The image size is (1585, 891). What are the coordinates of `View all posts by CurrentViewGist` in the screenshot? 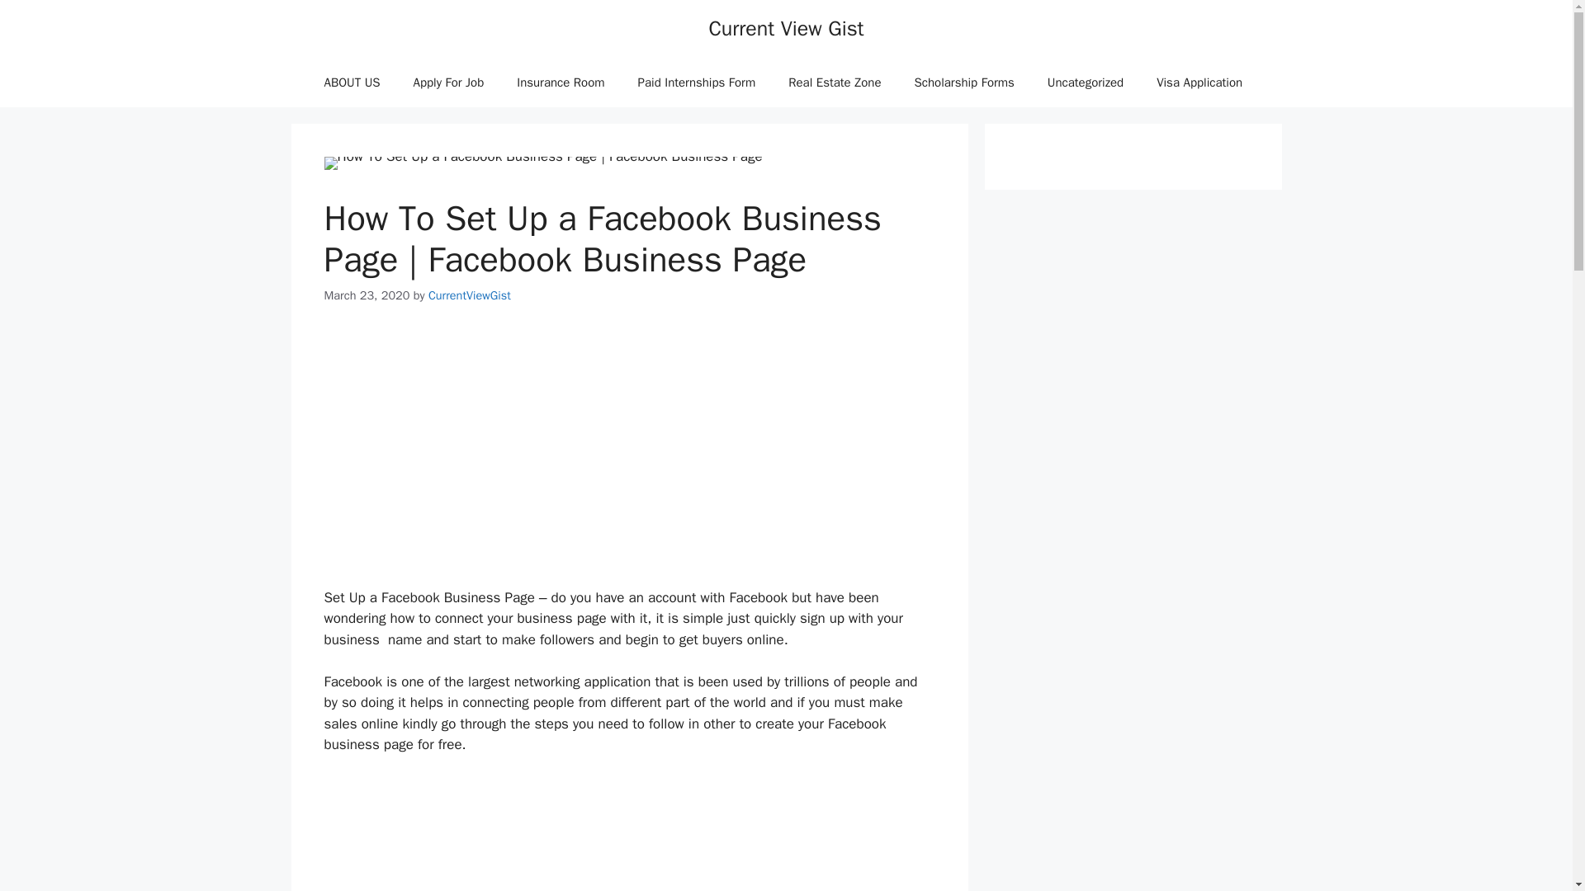 It's located at (469, 295).